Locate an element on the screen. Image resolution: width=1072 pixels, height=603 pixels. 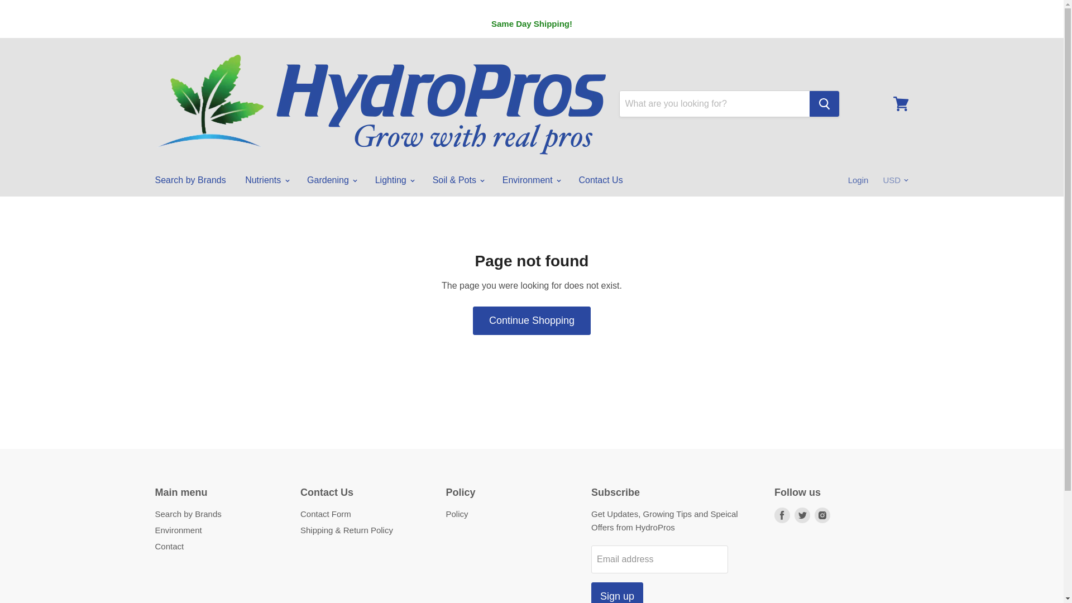
Instagram is located at coordinates (822, 515).